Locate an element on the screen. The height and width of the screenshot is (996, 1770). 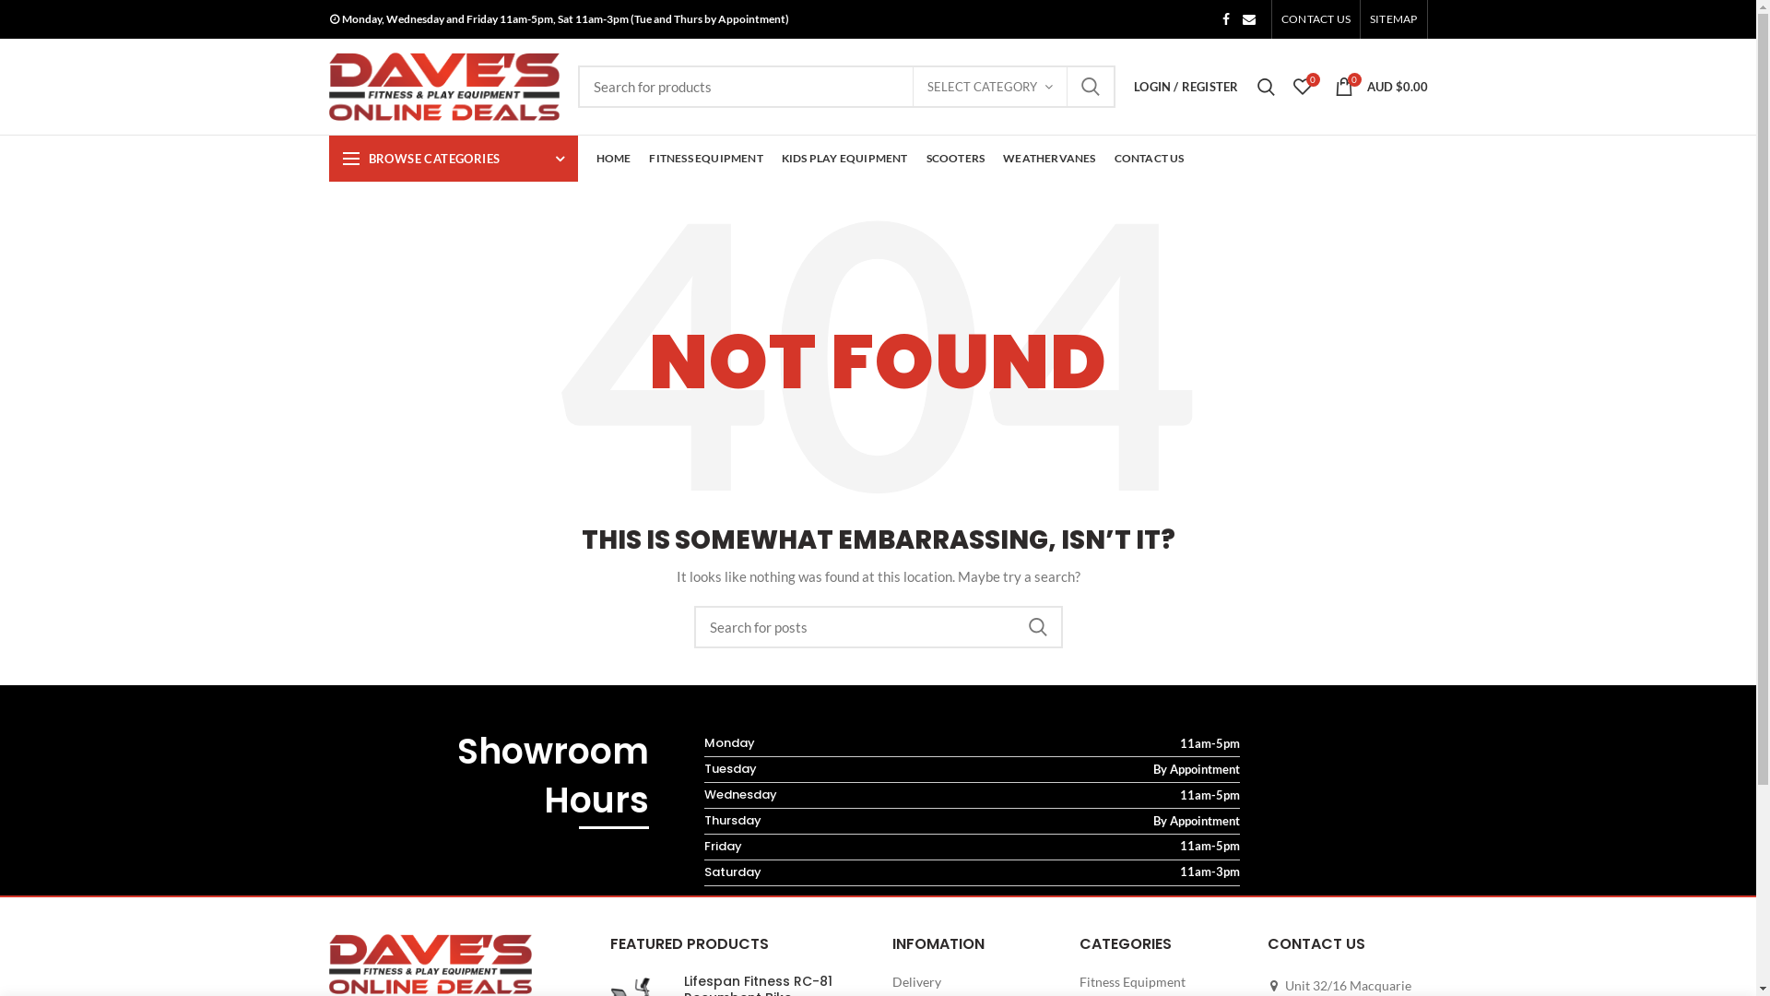
LOGIN / REGISTER is located at coordinates (1186, 87).